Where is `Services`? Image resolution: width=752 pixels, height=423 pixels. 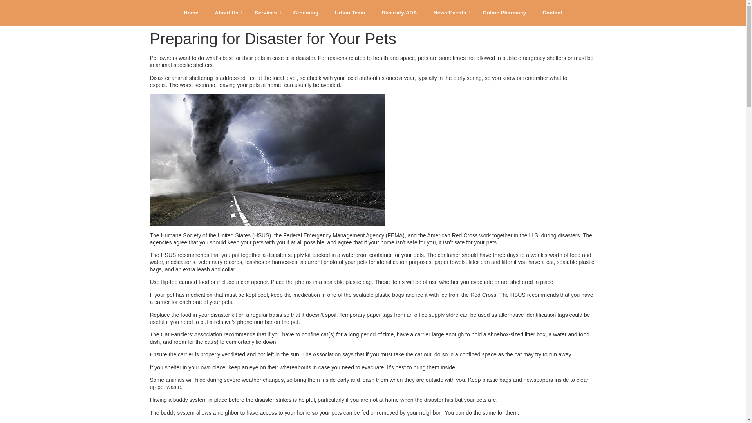
Services is located at coordinates (266, 13).